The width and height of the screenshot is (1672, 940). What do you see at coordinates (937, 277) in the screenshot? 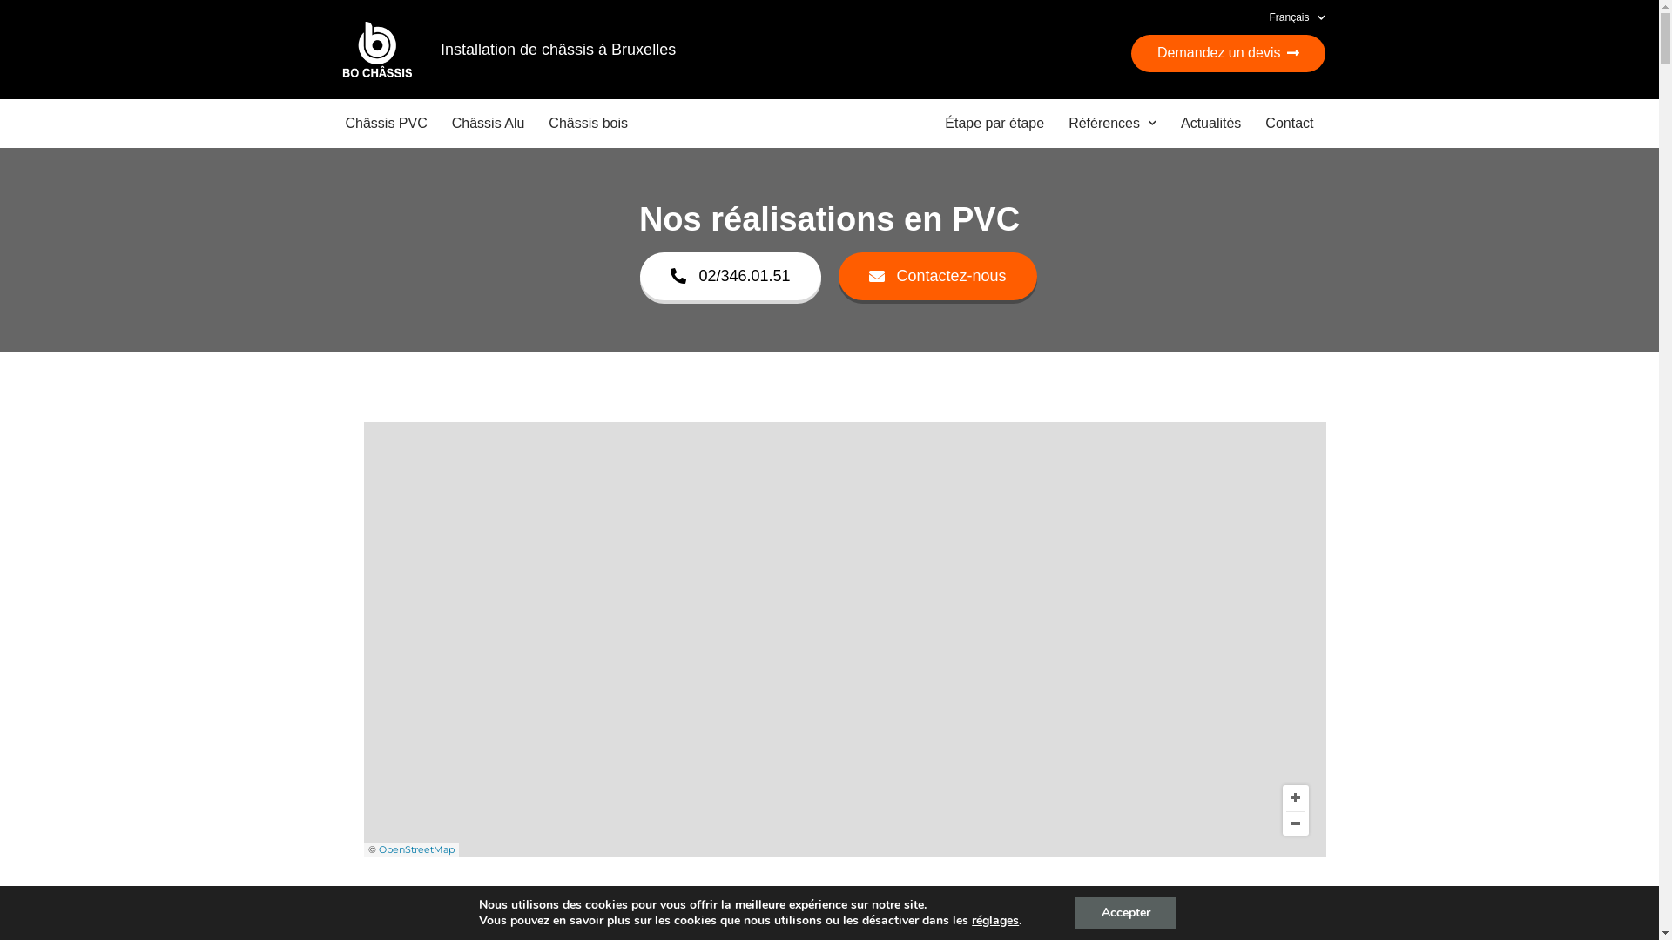
I see `Contactez-nous` at bounding box center [937, 277].